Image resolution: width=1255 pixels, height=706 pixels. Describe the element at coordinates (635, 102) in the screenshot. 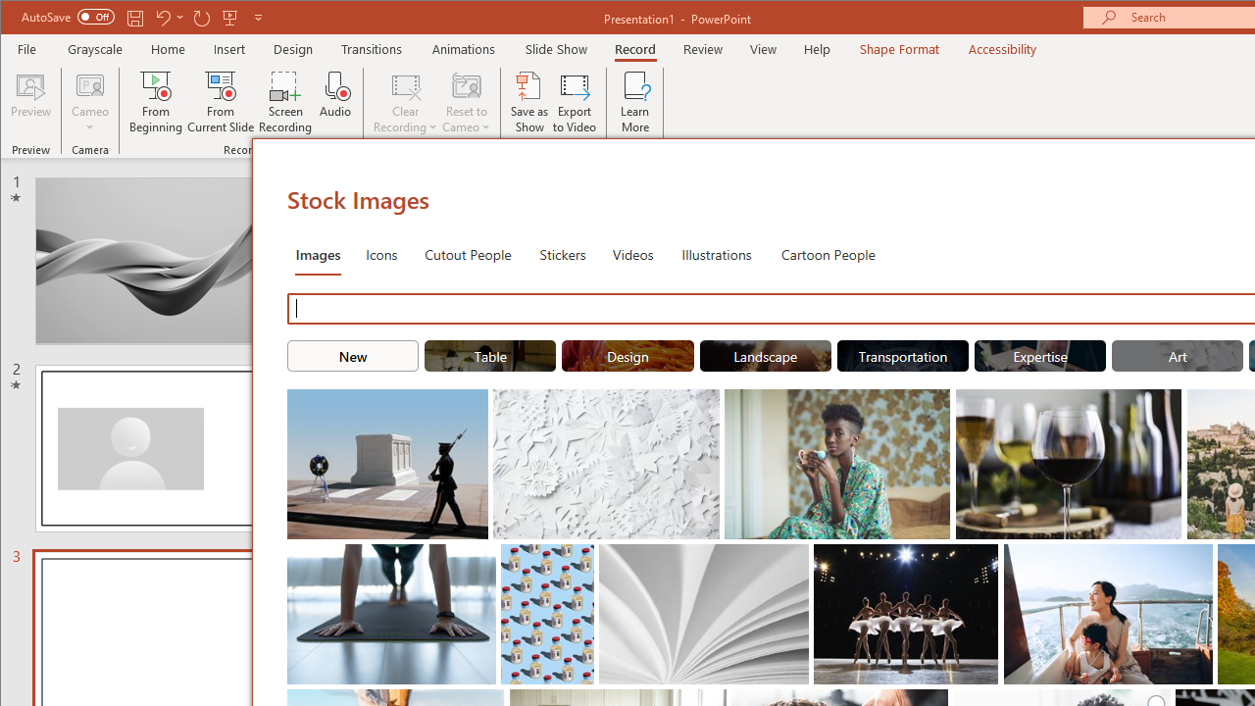

I see `Learn More` at that location.